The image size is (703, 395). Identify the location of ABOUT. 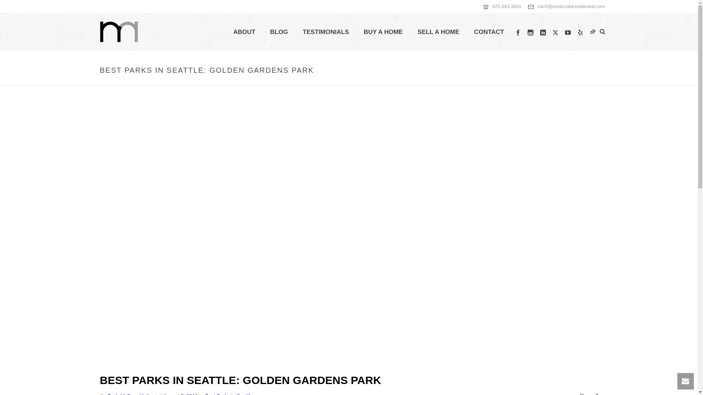
(244, 32).